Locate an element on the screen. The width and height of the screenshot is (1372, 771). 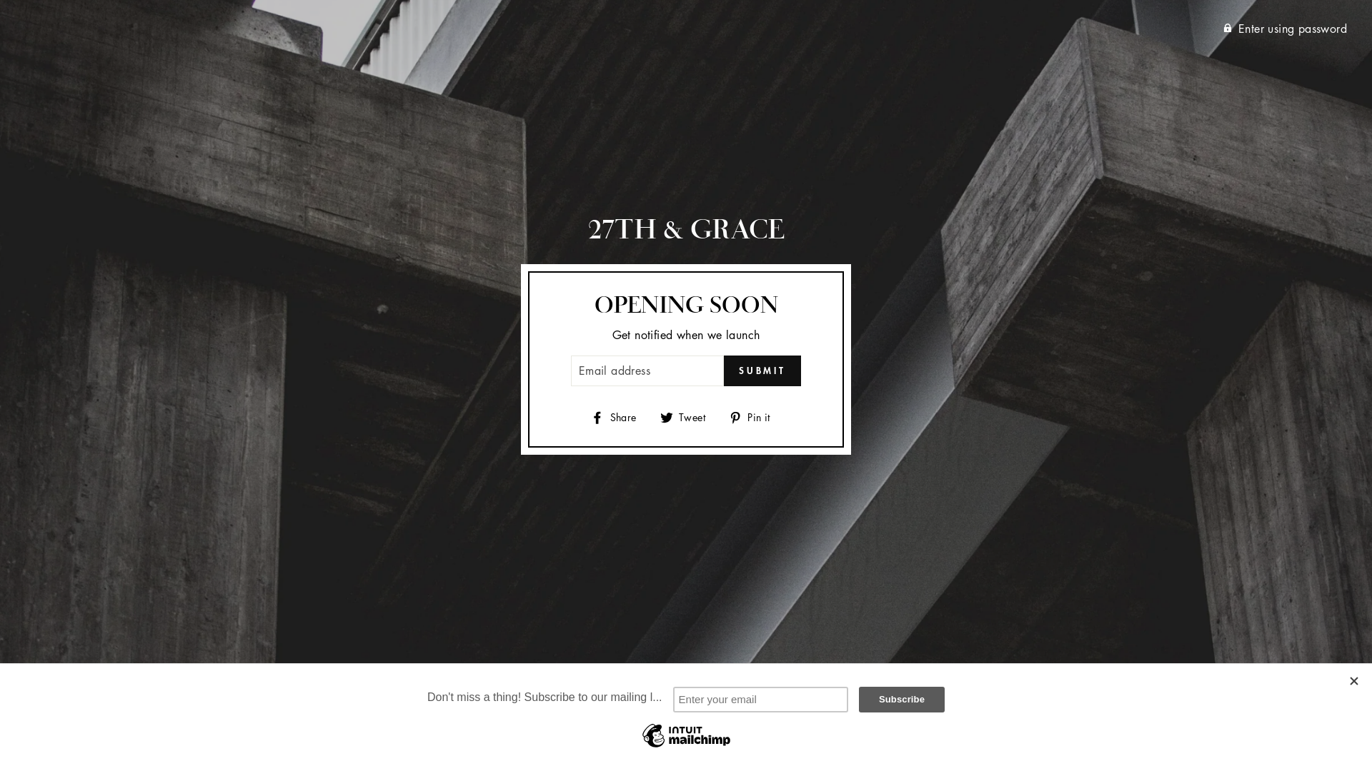
SUBMIT is located at coordinates (762, 371).